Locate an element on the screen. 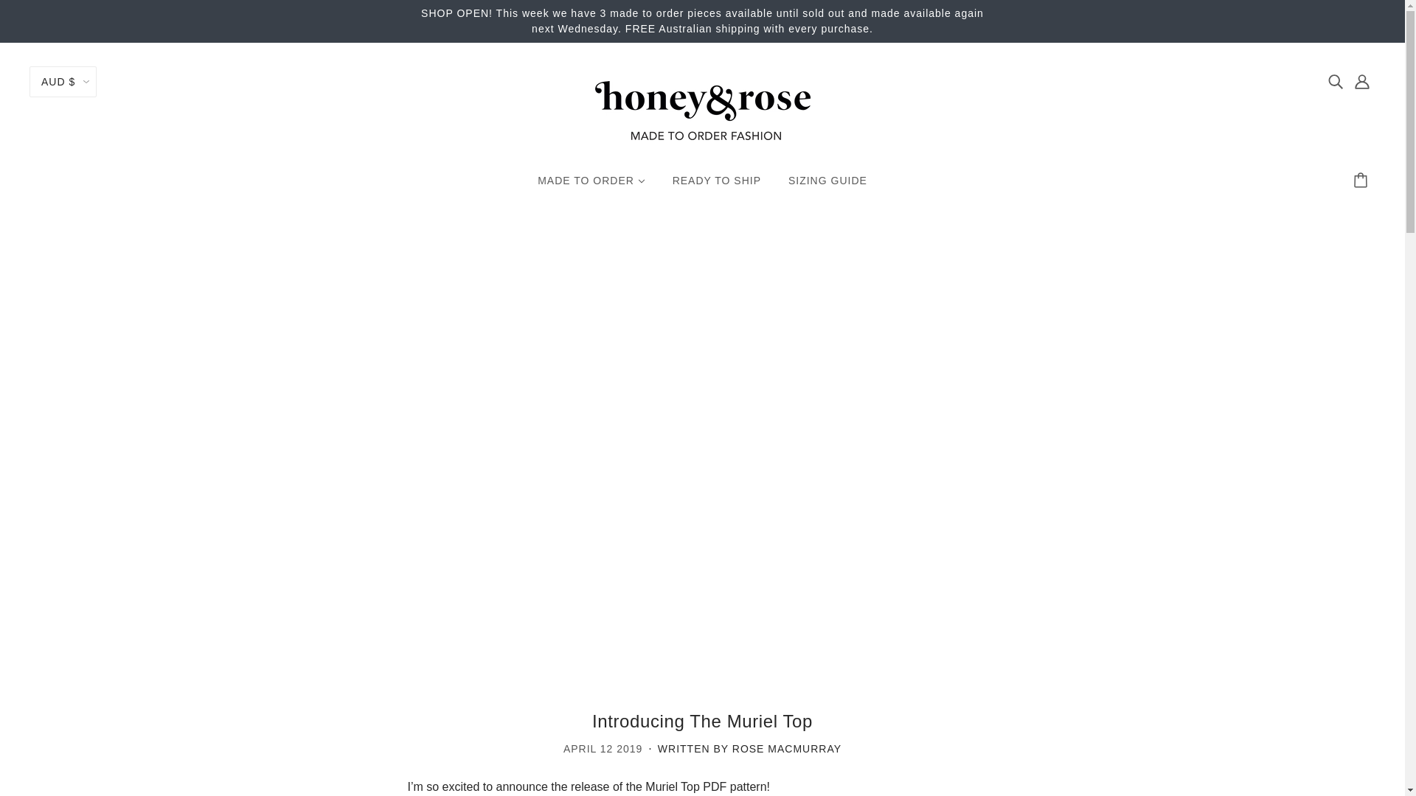  READY TO SHIP is located at coordinates (717, 186).